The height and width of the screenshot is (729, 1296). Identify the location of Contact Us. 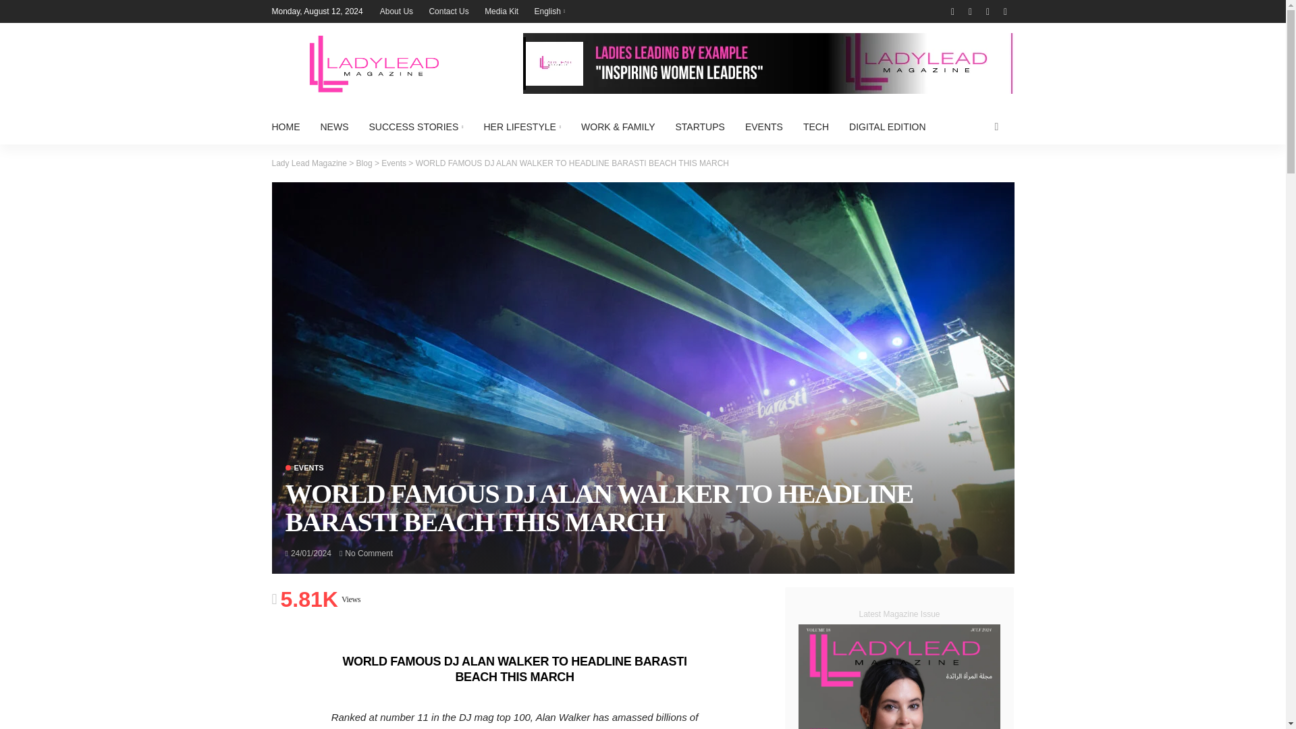
(448, 11).